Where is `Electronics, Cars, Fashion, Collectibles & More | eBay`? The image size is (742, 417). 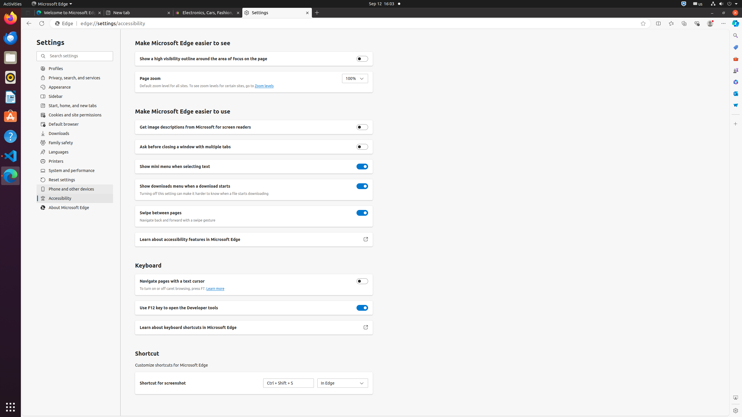 Electronics, Cars, Fashion, Collectibles & More | eBay is located at coordinates (208, 13).